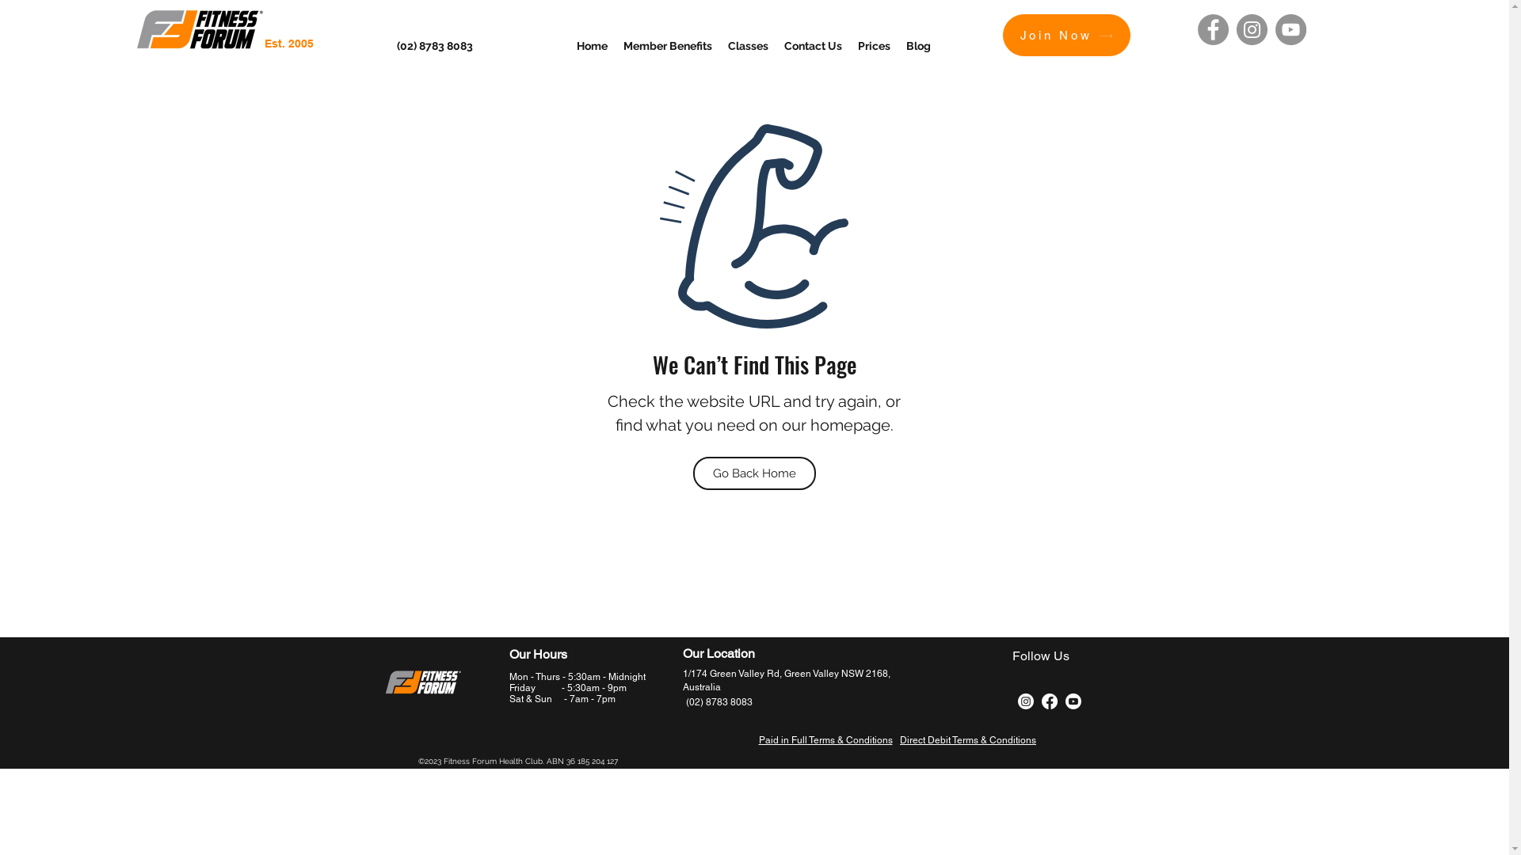 This screenshot has width=1521, height=855. I want to click on Paid in Full Terms & Conditions, so click(825, 740).